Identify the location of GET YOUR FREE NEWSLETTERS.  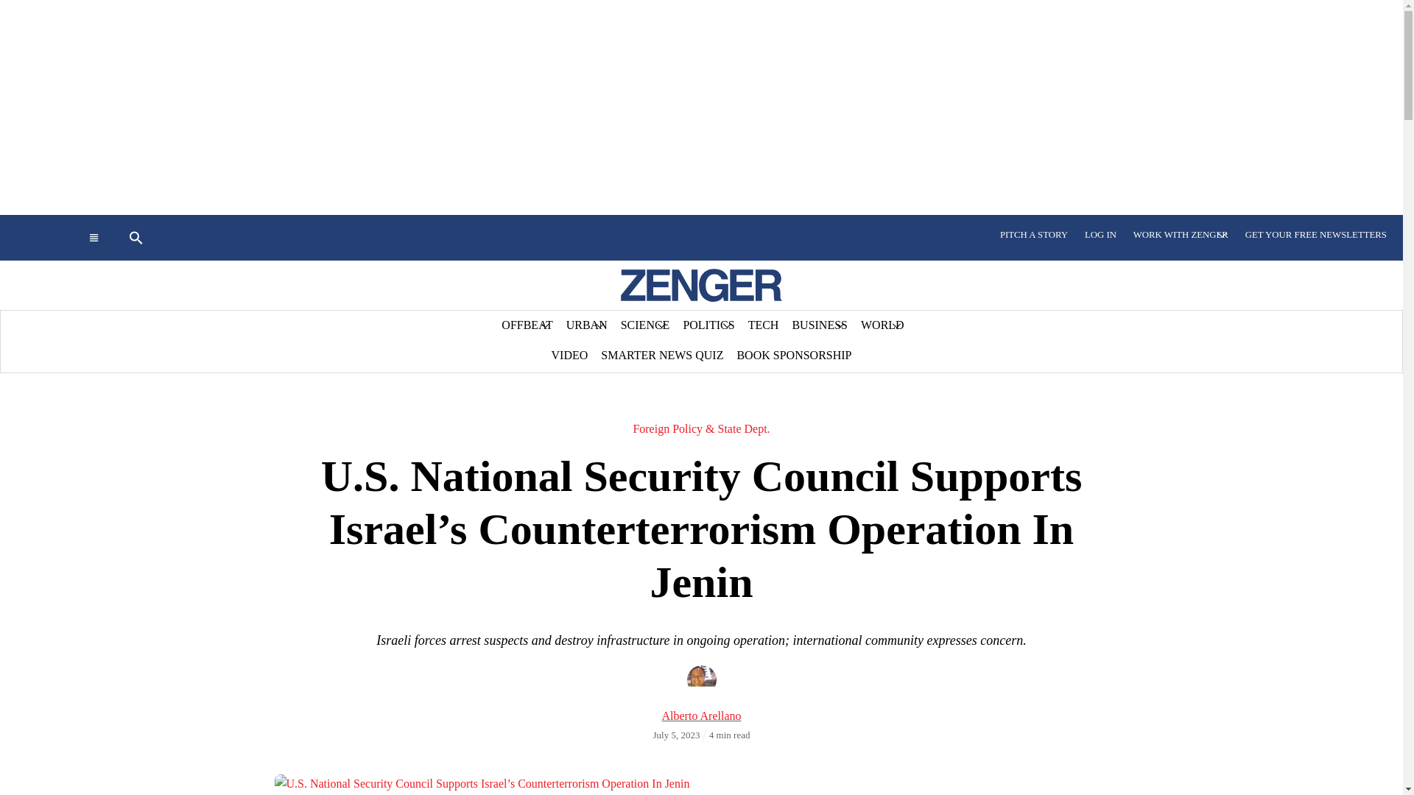
(1315, 235).